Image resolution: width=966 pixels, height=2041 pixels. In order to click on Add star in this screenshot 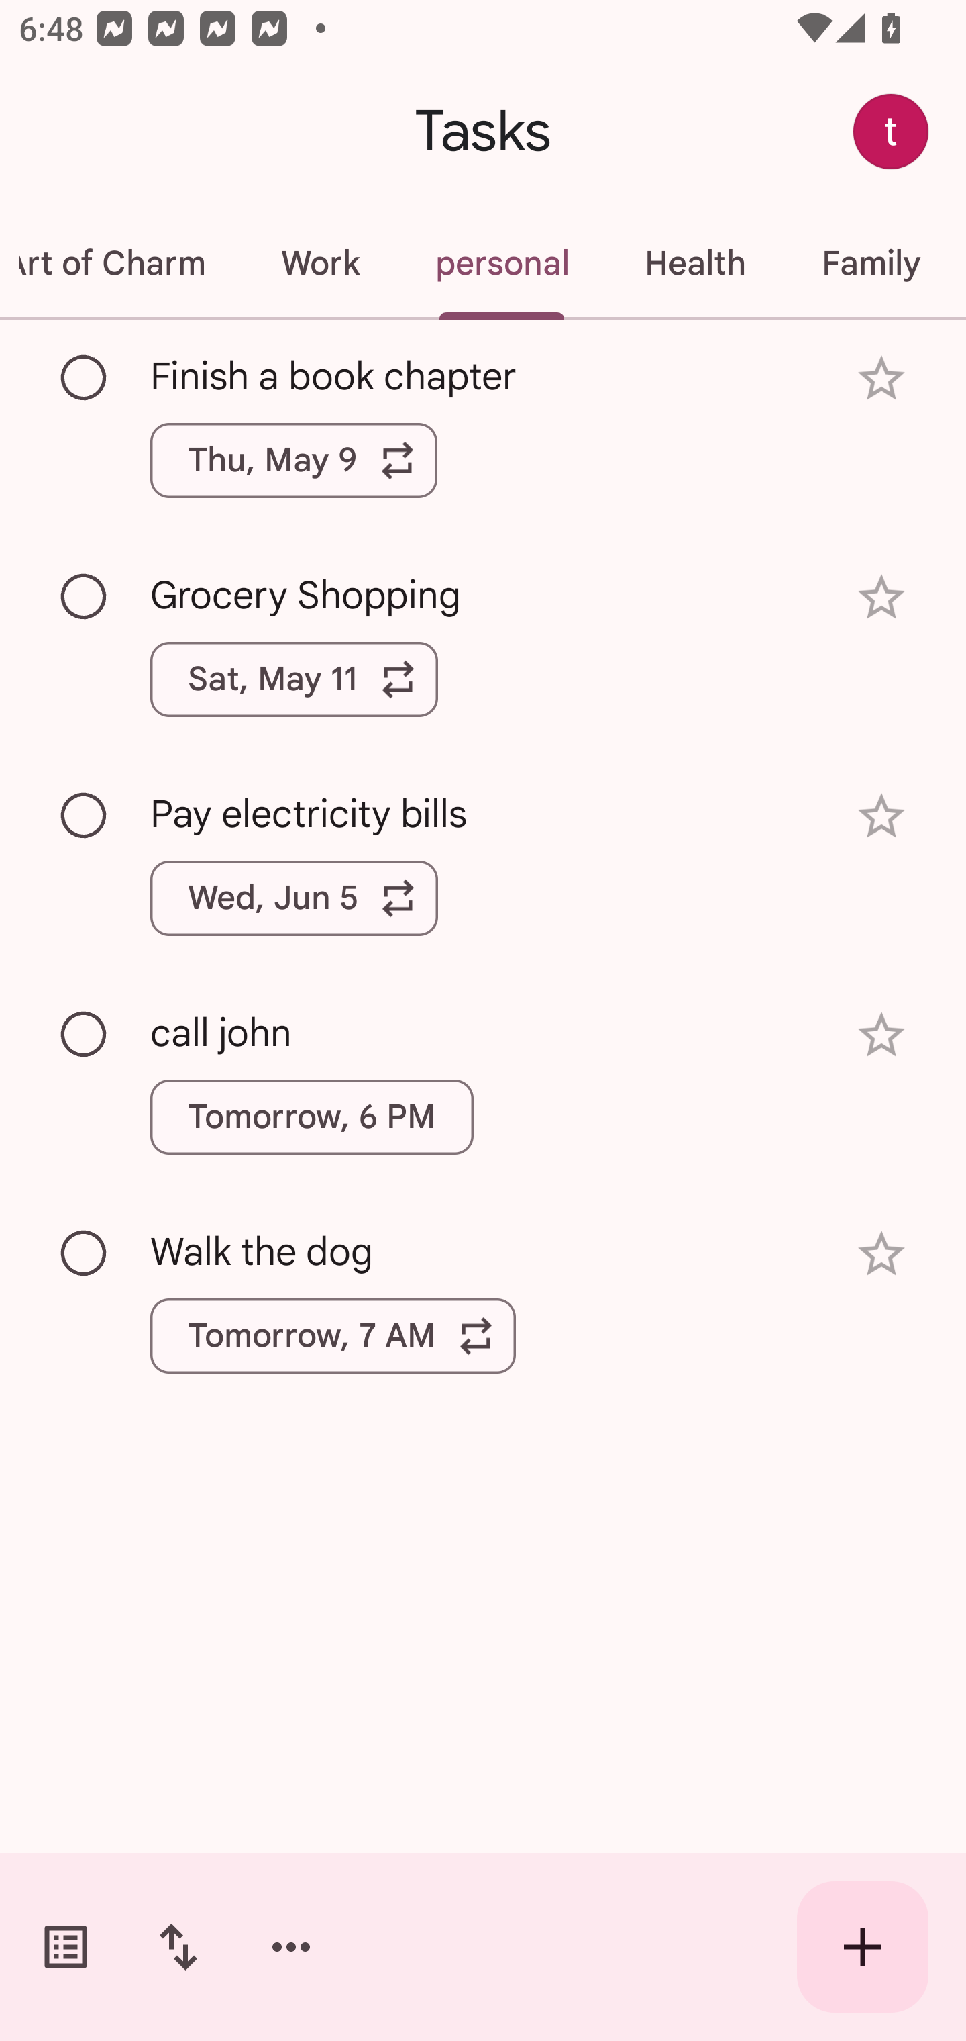, I will do `click(881, 379)`.